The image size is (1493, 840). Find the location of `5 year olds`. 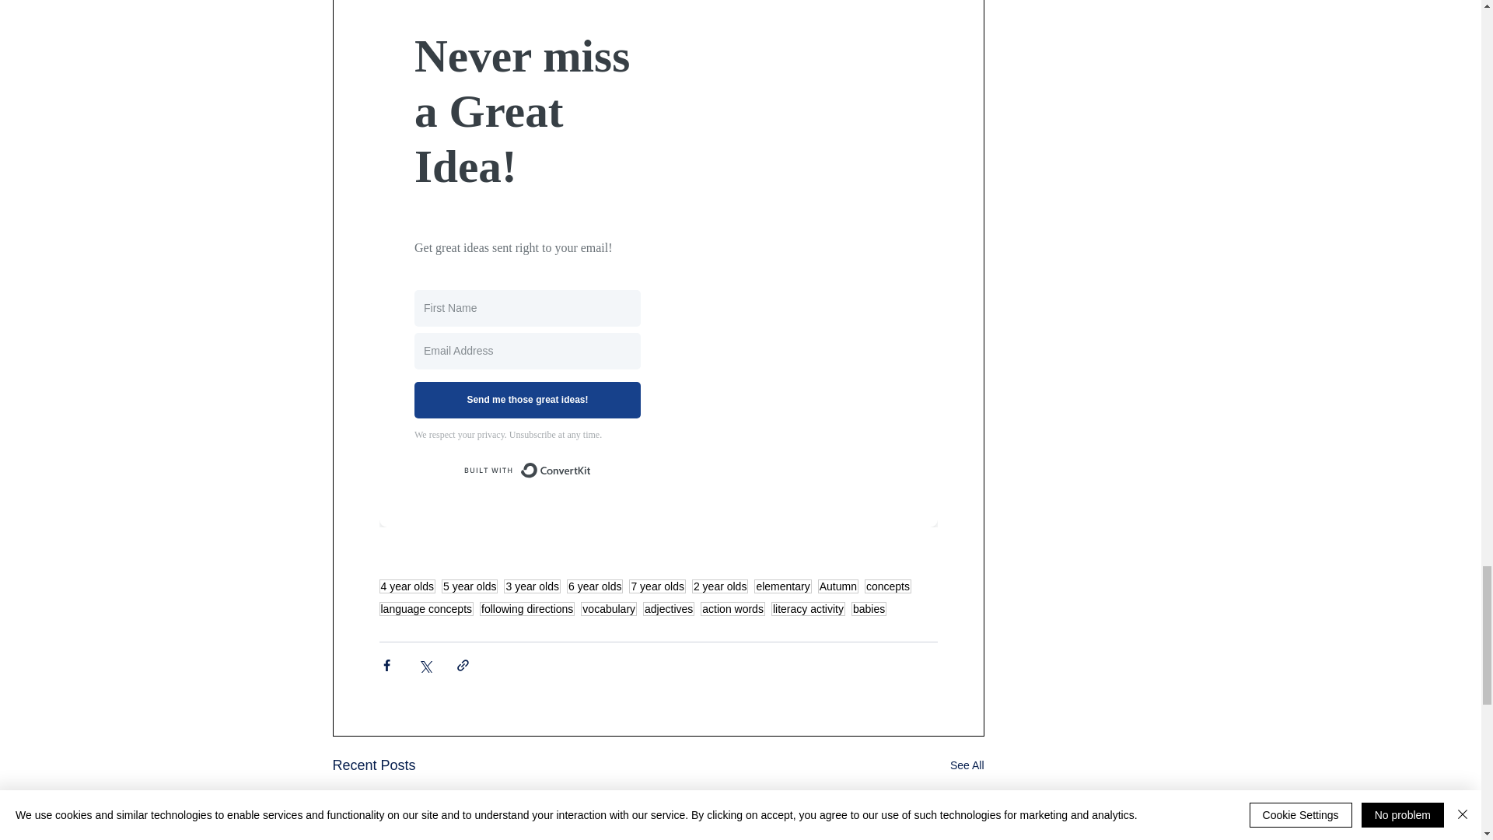

5 year olds is located at coordinates (470, 586).